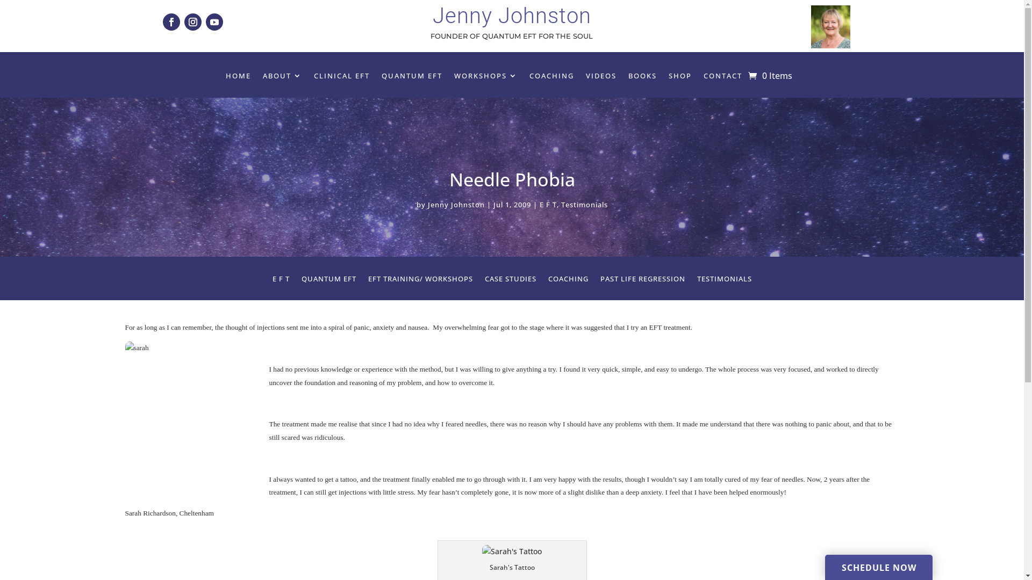  What do you see at coordinates (585, 205) in the screenshot?
I see `Testimonials` at bounding box center [585, 205].